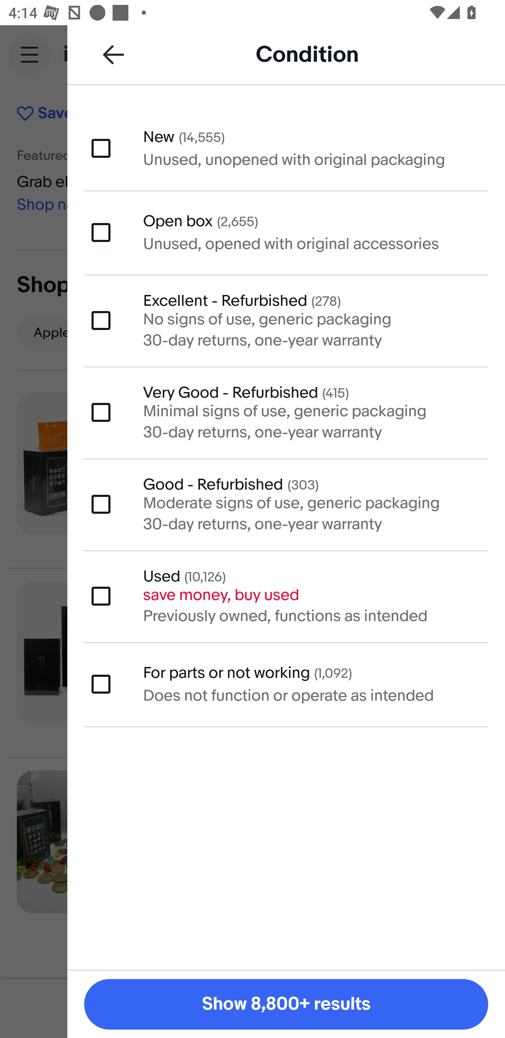 The height and width of the screenshot is (1038, 505). I want to click on Show 8,800+ results, so click(286, 1004).